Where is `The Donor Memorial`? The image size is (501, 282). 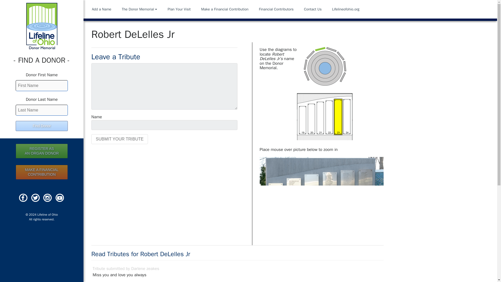
The Donor Memorial is located at coordinates (141, 9).